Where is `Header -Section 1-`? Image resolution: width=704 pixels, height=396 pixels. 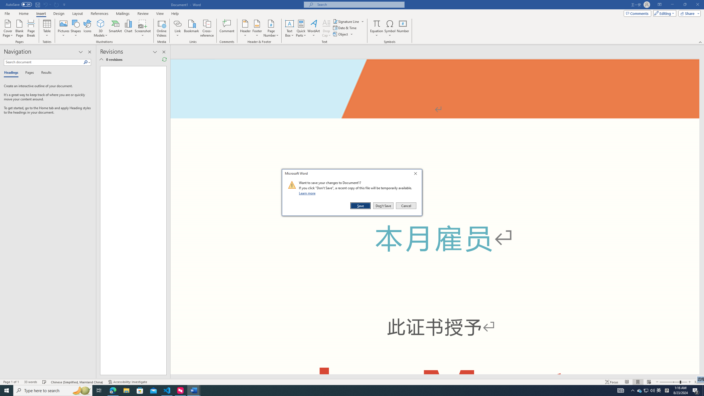
Header -Section 1- is located at coordinates (435, 79).